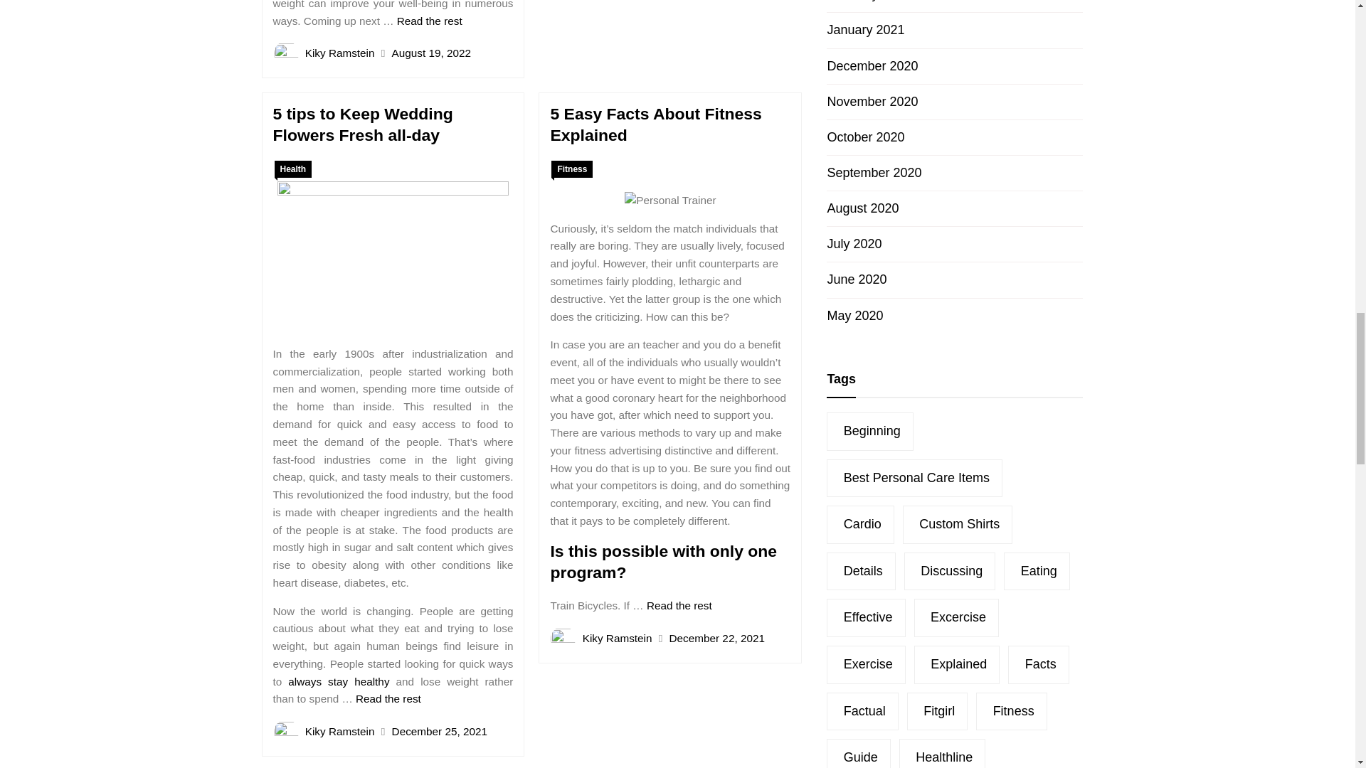 This screenshot has height=768, width=1366. Describe the element at coordinates (440, 731) in the screenshot. I see `December 25, 2021` at that location.